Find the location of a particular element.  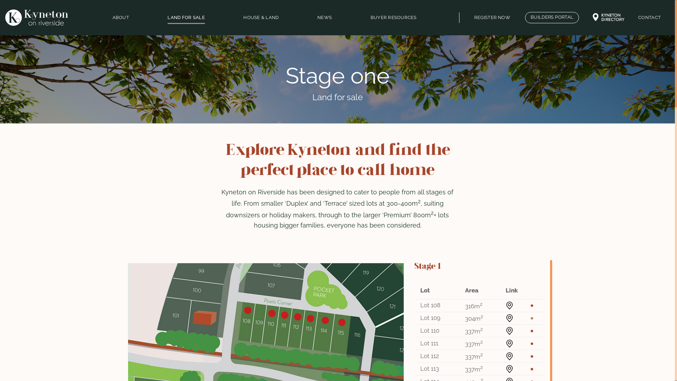

LAND FOR SALE is located at coordinates (186, 18).